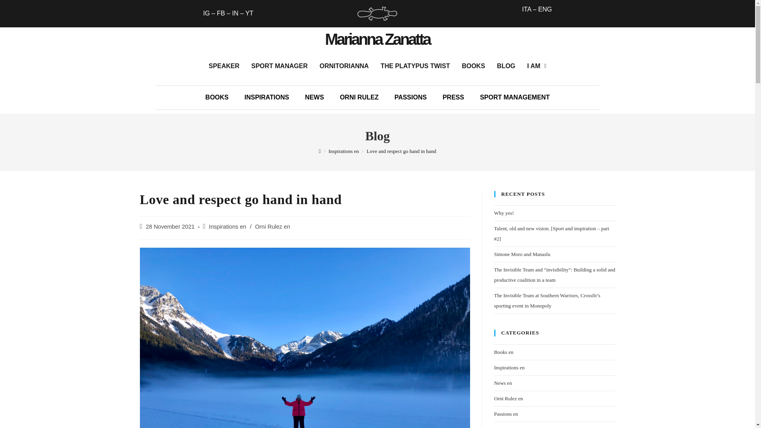  What do you see at coordinates (473, 66) in the screenshot?
I see `BOOKS` at bounding box center [473, 66].